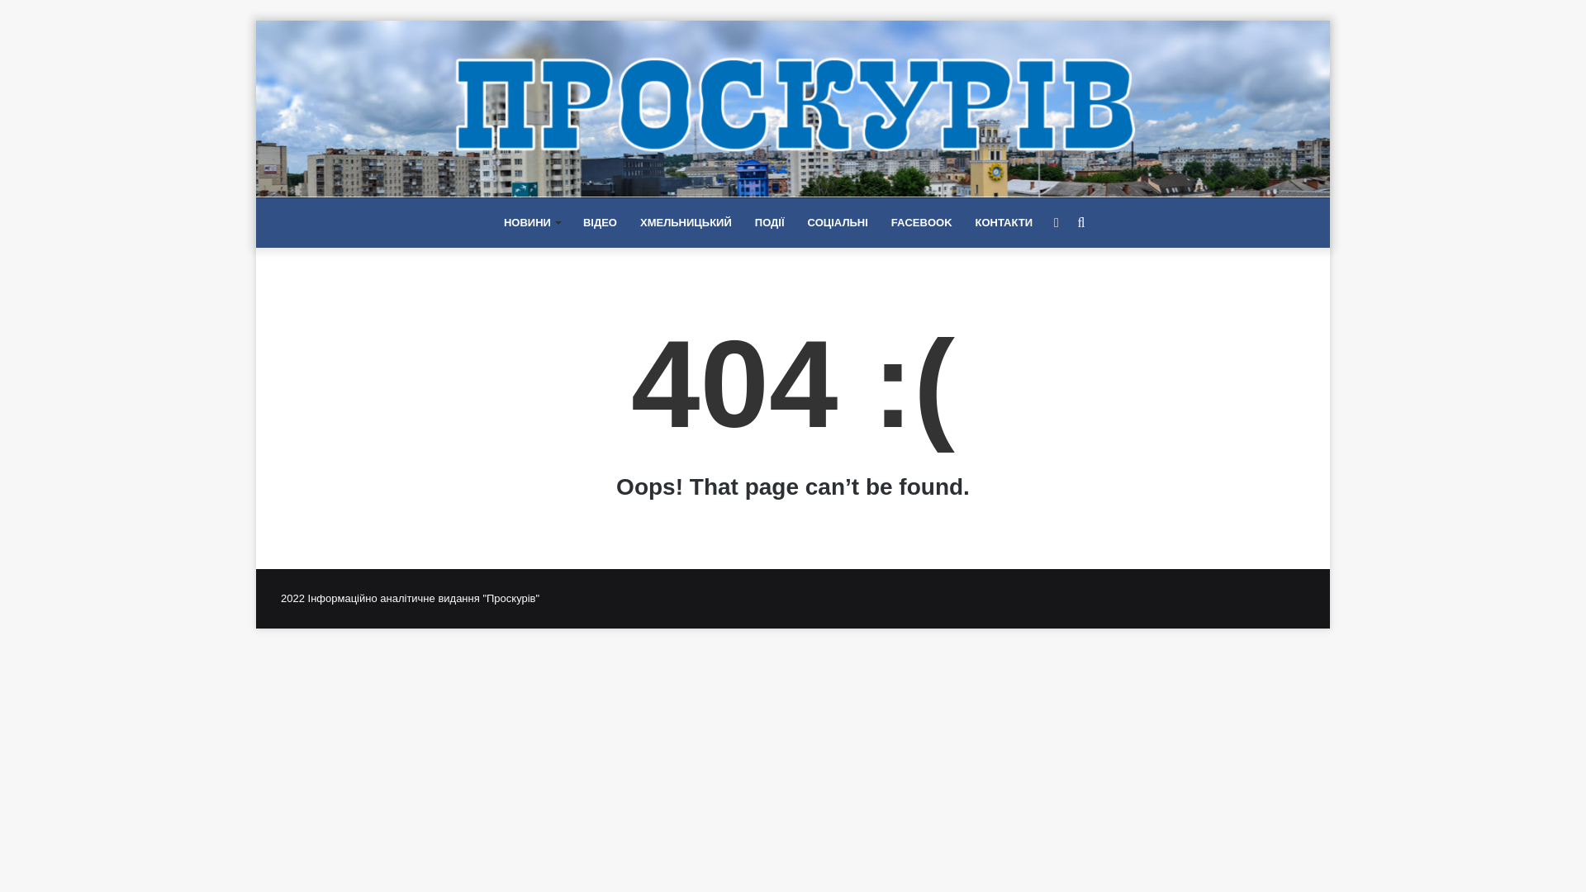 The image size is (1586, 892). I want to click on FACEBOOK, so click(922, 223).